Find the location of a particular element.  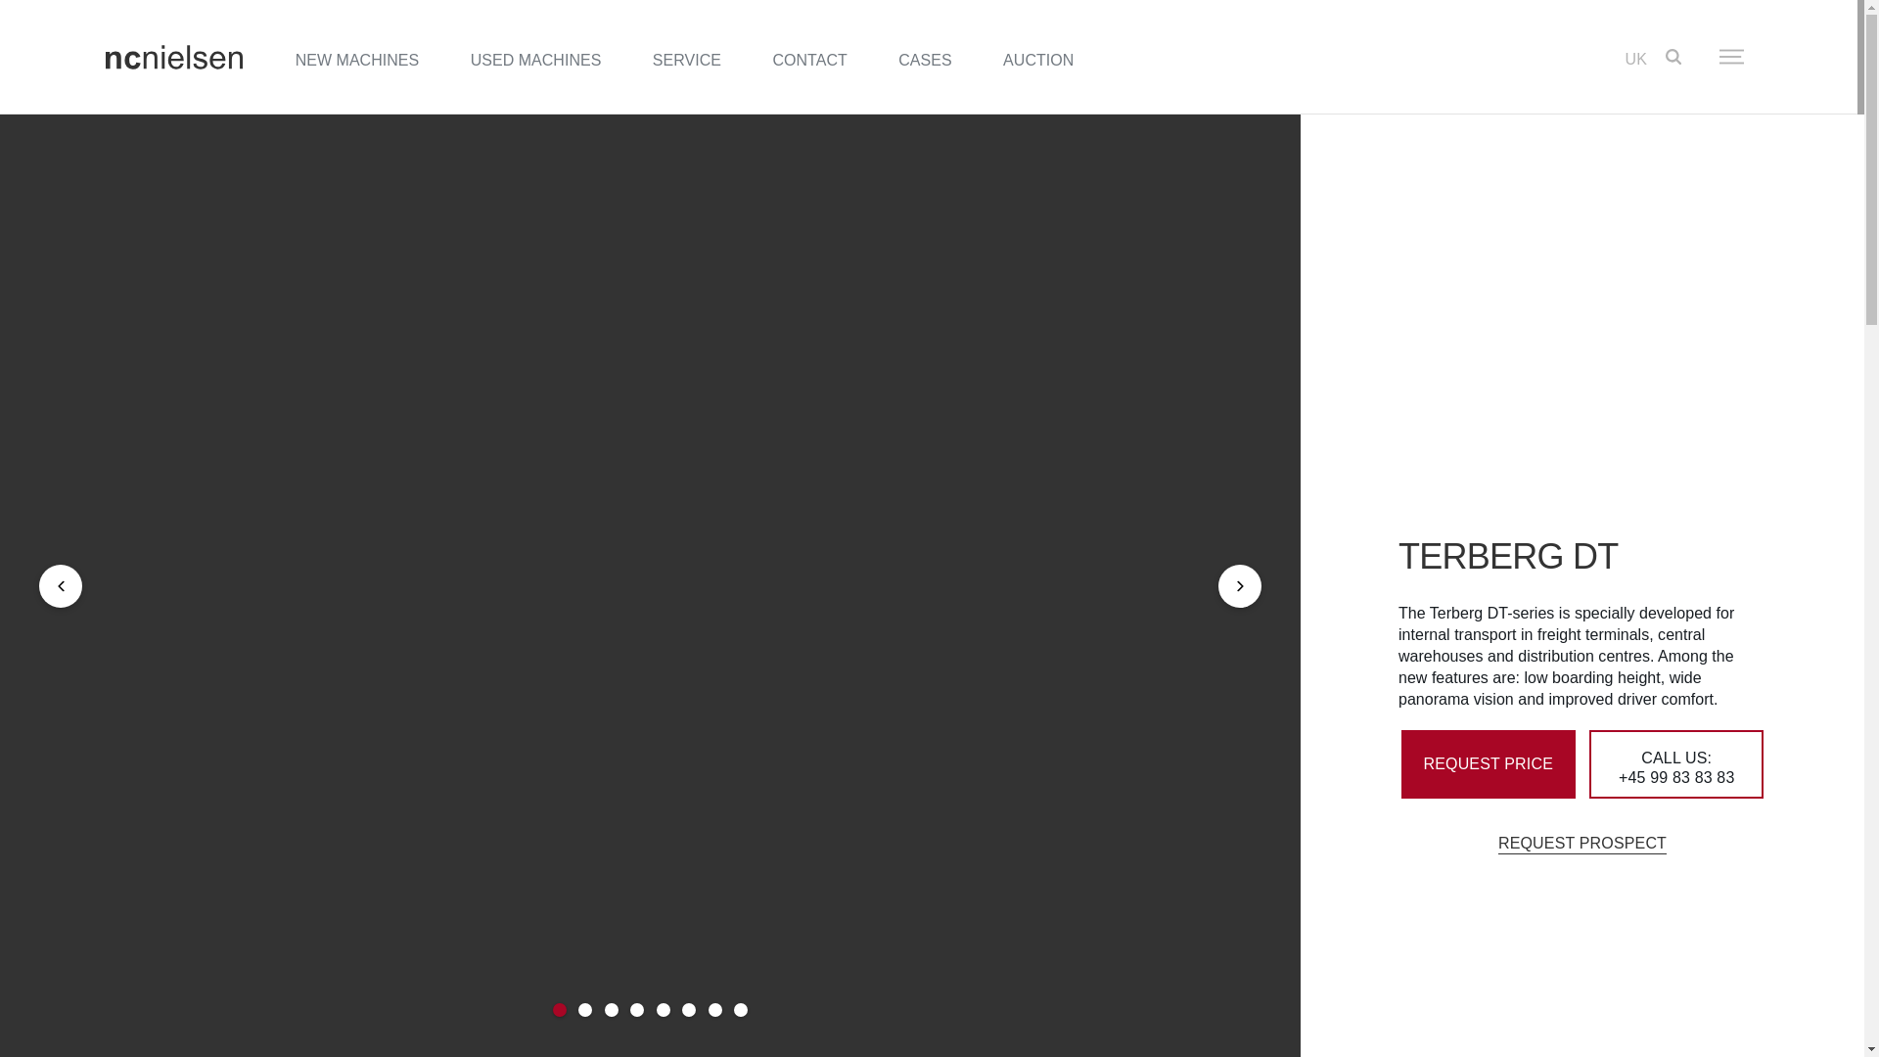

Truck service - 24-hour service for your Truck is located at coordinates (687, 60).